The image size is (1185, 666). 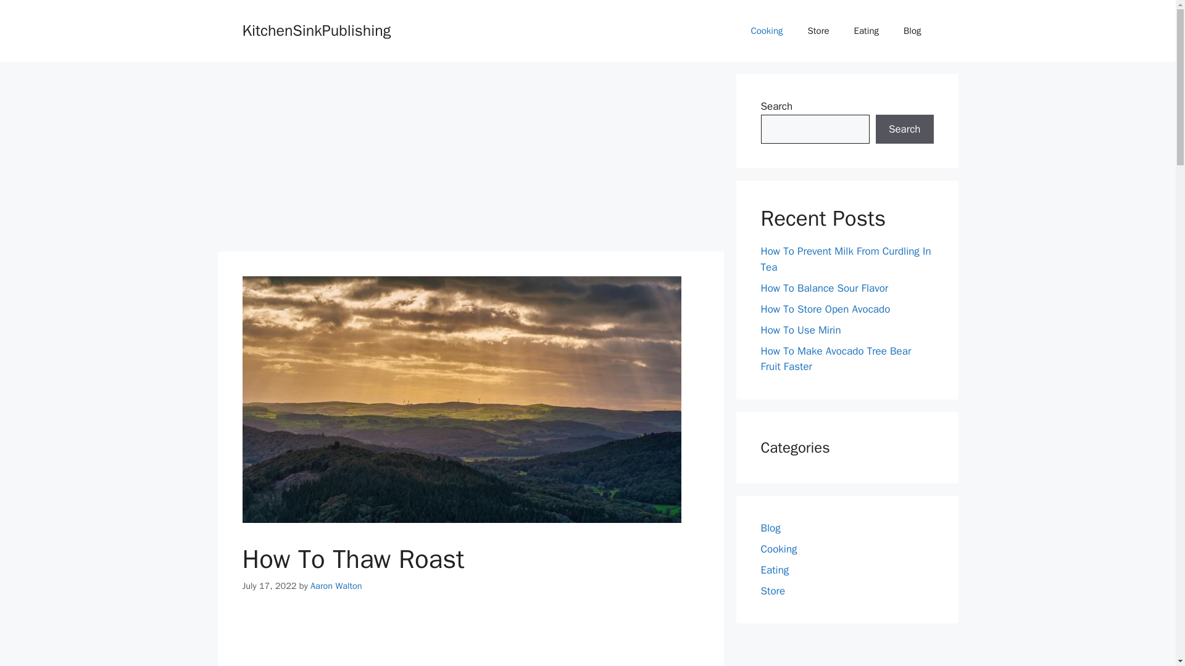 I want to click on How To Make Avocado Tree Bear Fruit Faster, so click(x=836, y=358).